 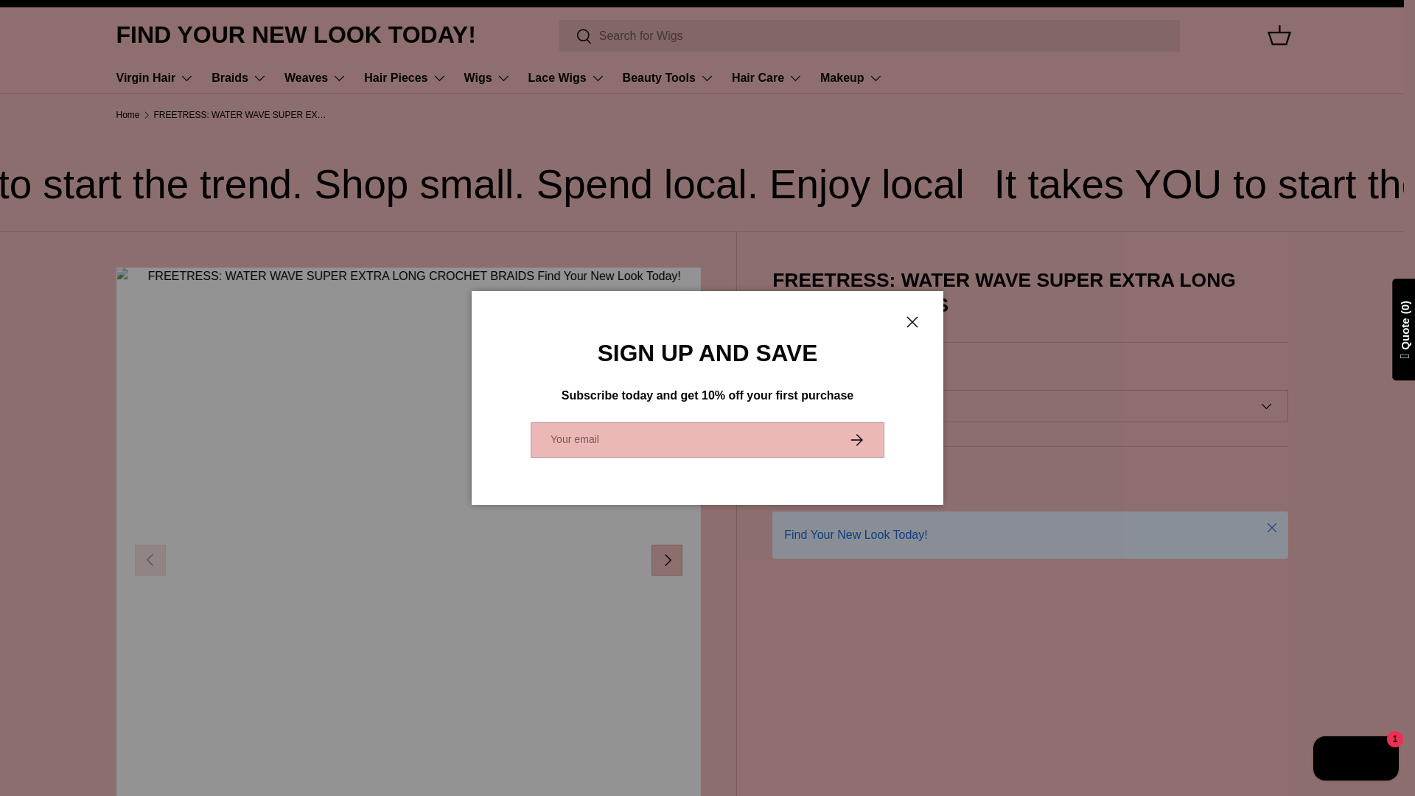 I want to click on Virgin Hair, so click(x=155, y=78).